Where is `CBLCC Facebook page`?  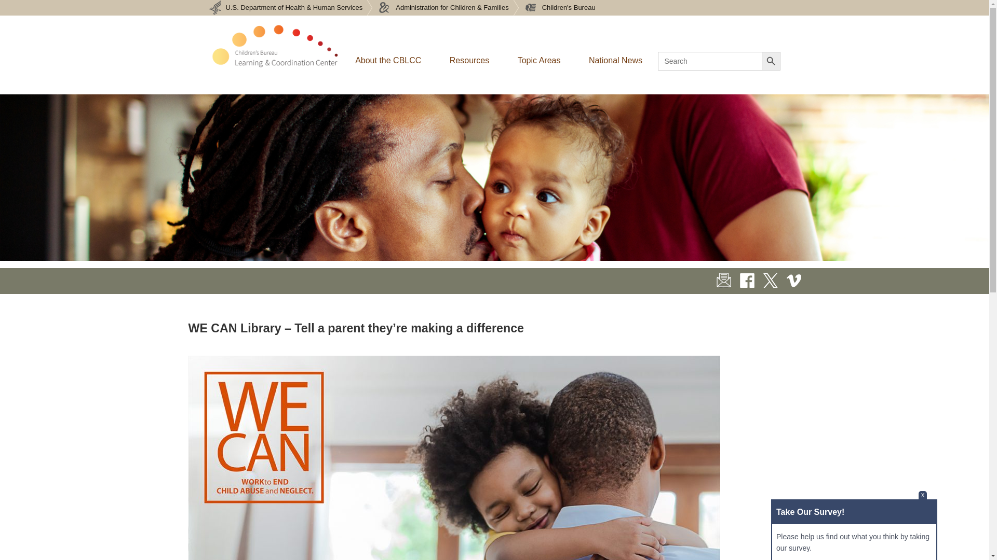 CBLCC Facebook page is located at coordinates (747, 281).